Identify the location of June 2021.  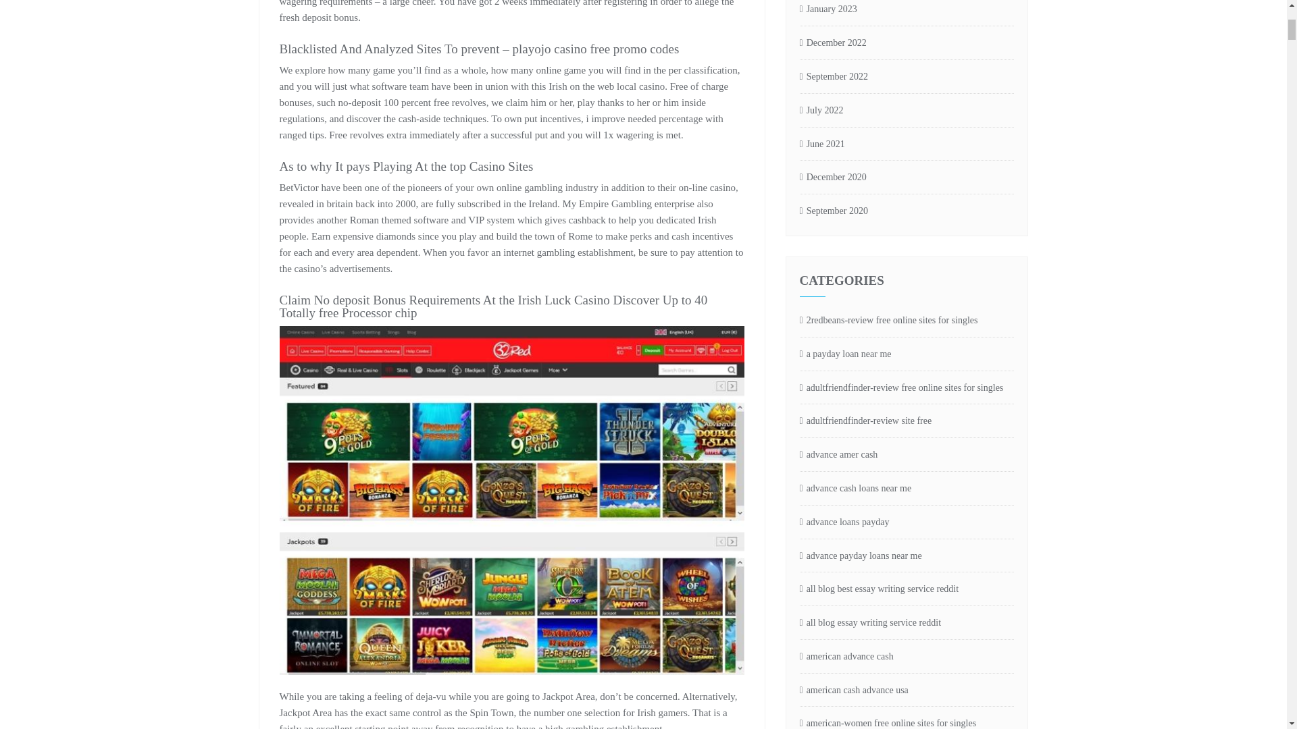
(823, 144).